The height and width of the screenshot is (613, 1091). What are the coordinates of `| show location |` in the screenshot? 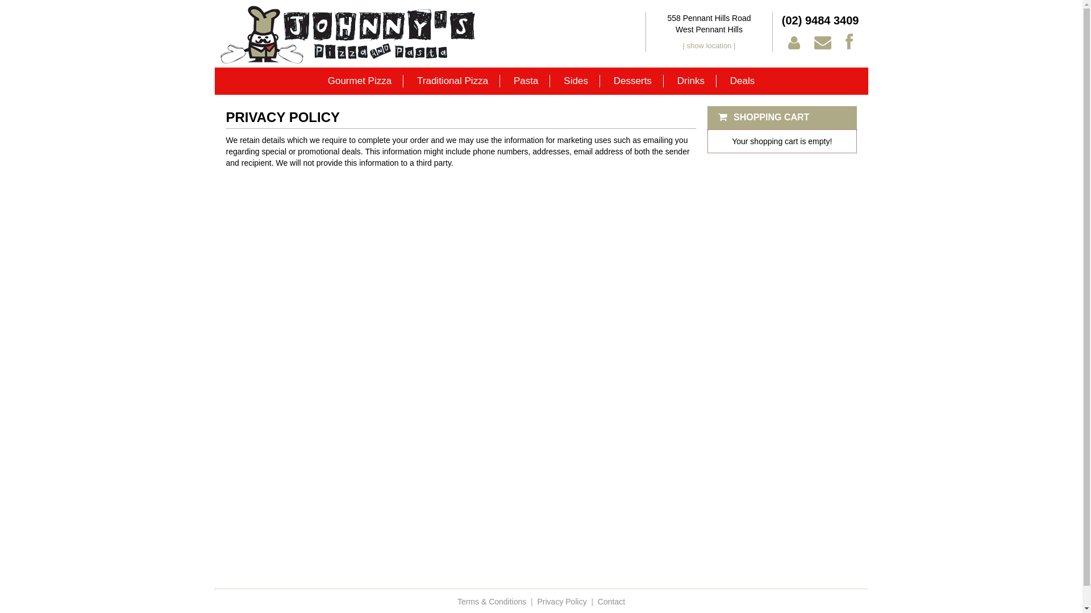 It's located at (709, 45).